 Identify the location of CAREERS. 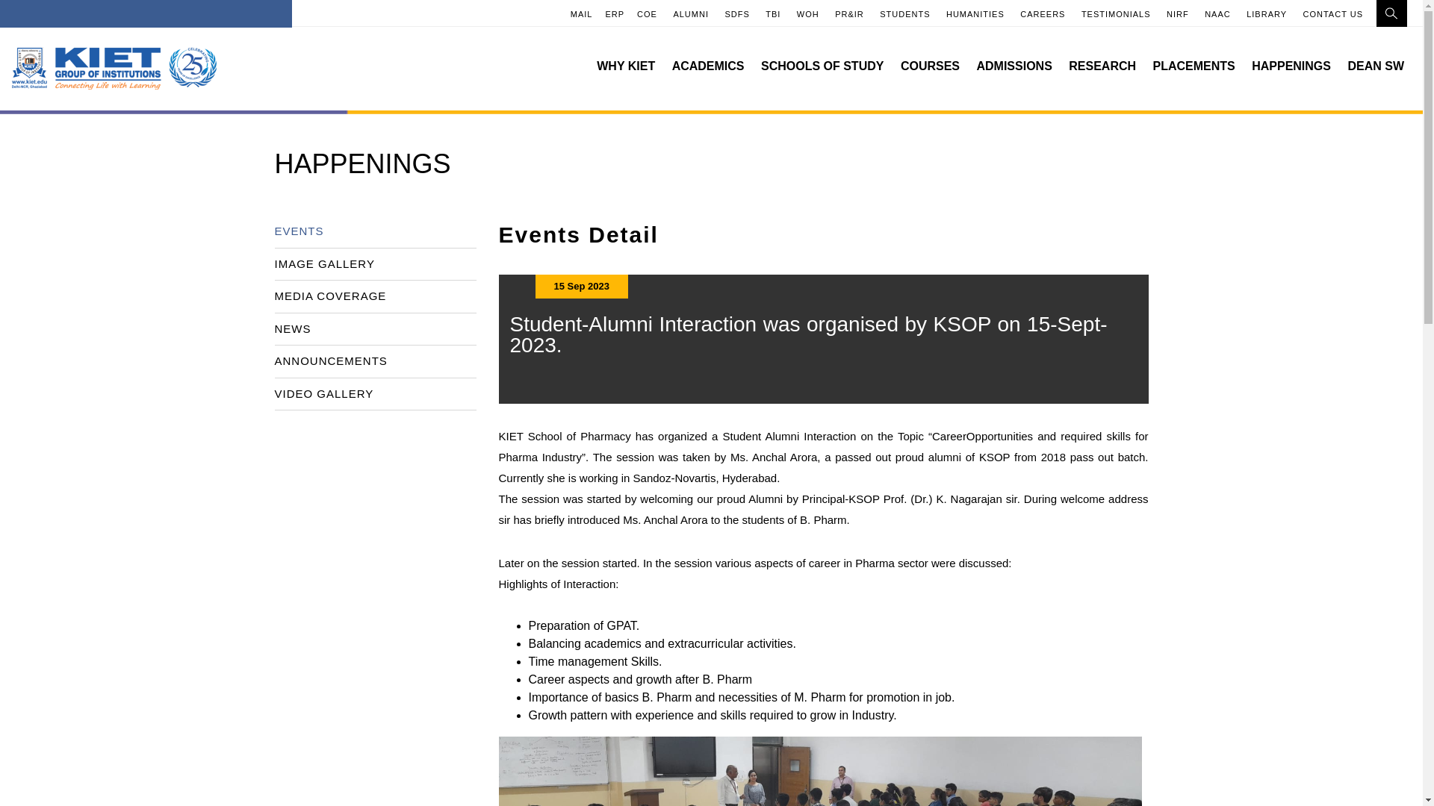
(1043, 13).